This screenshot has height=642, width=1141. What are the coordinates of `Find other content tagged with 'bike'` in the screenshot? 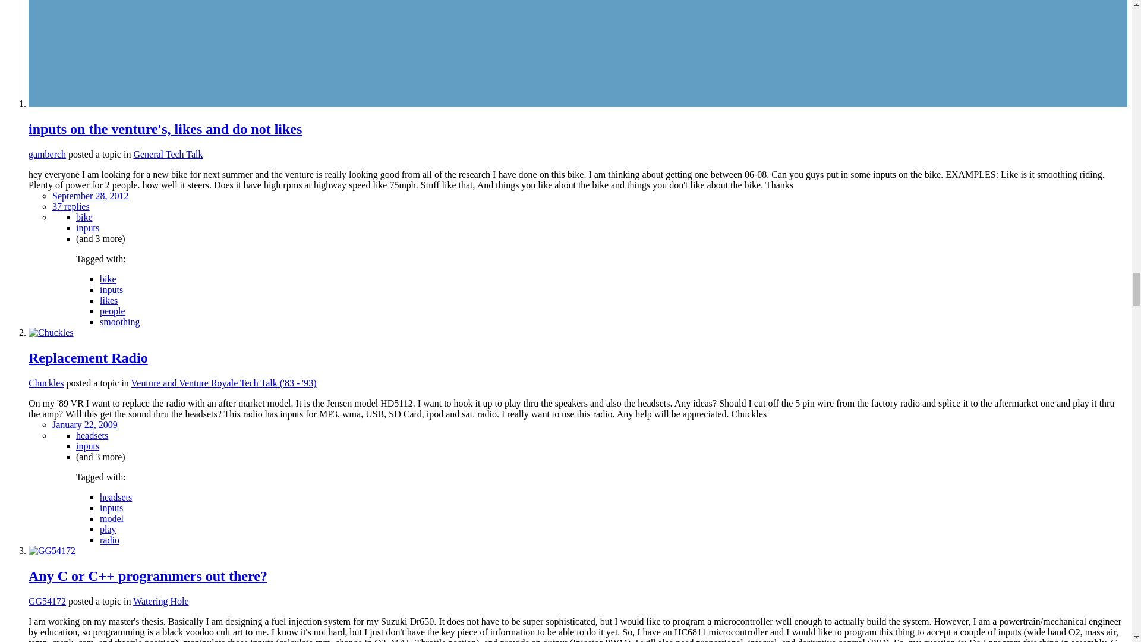 It's located at (84, 217).